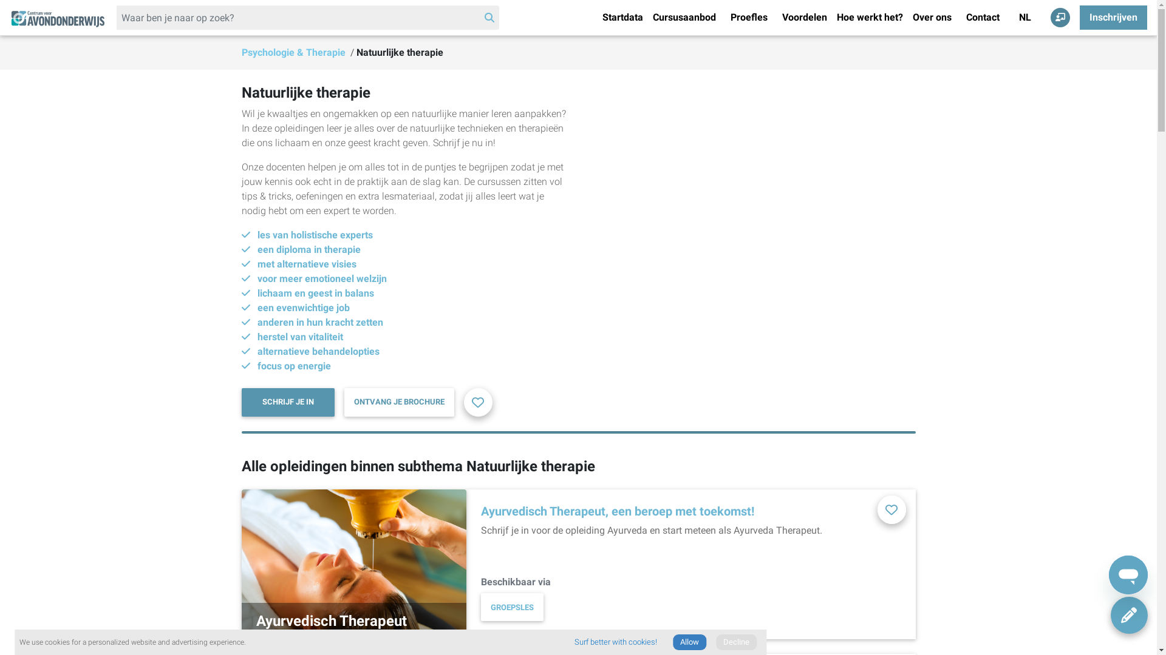 The image size is (1166, 655). I want to click on Button to launch messaging window, so click(1128, 575).